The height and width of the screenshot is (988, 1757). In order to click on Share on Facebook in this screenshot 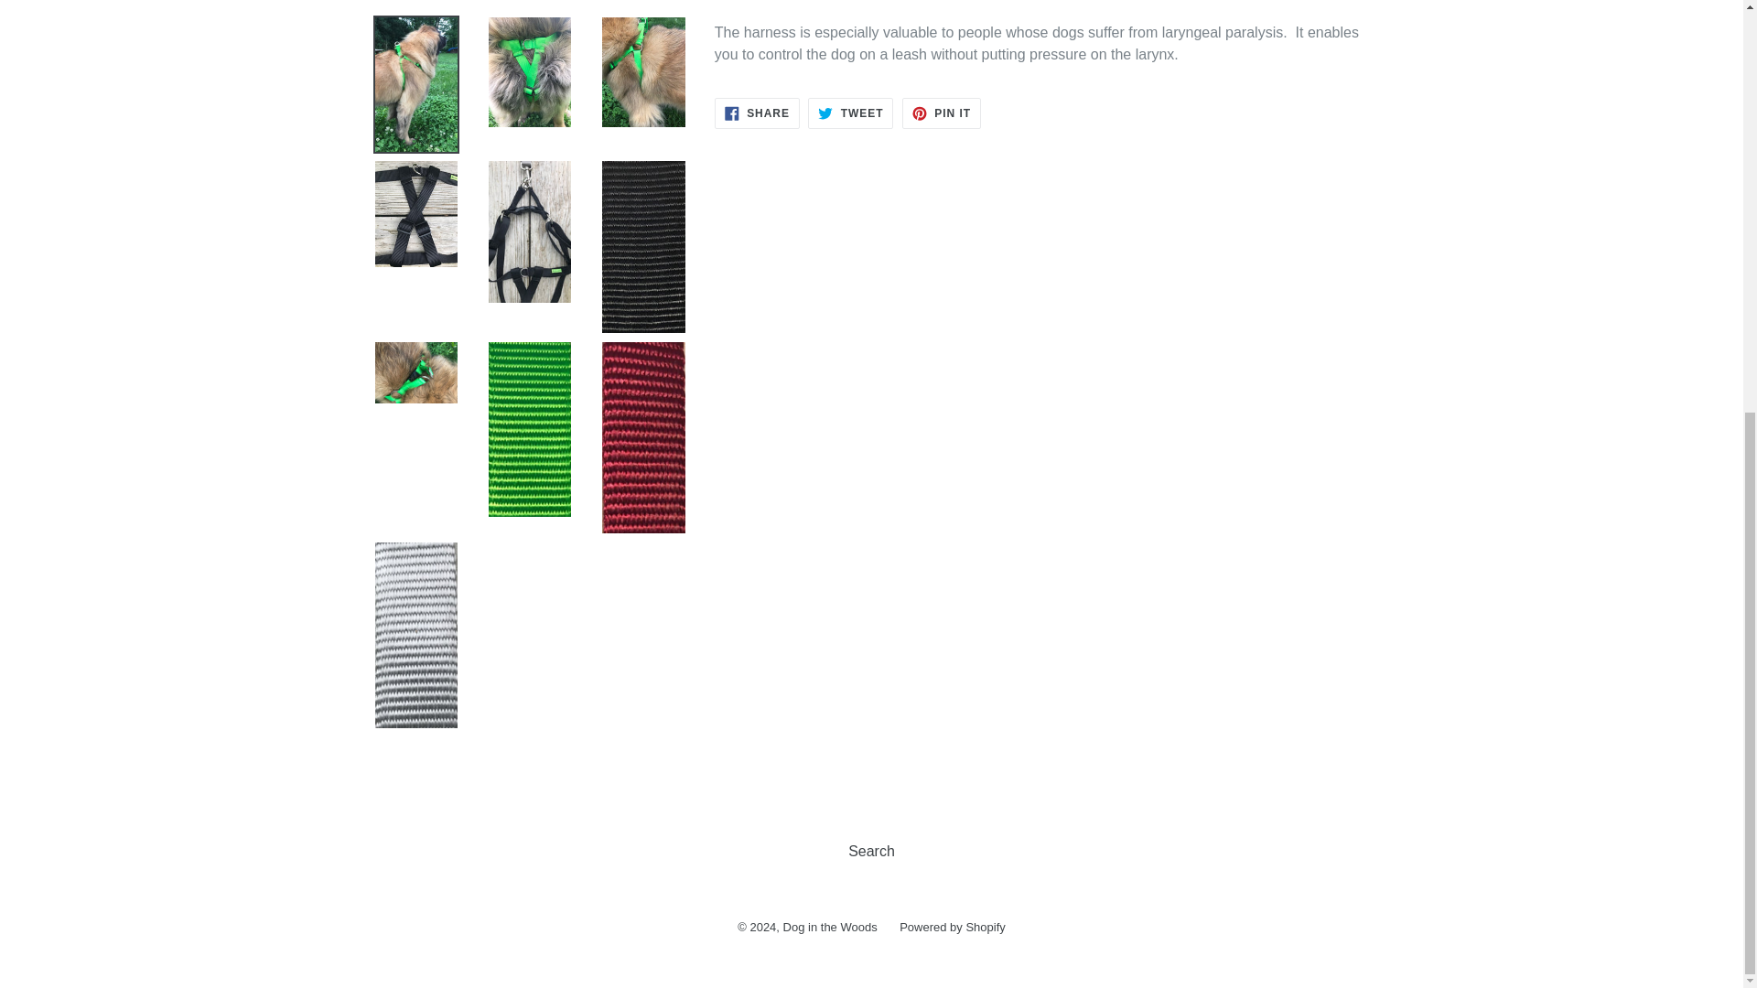, I will do `click(757, 113)`.